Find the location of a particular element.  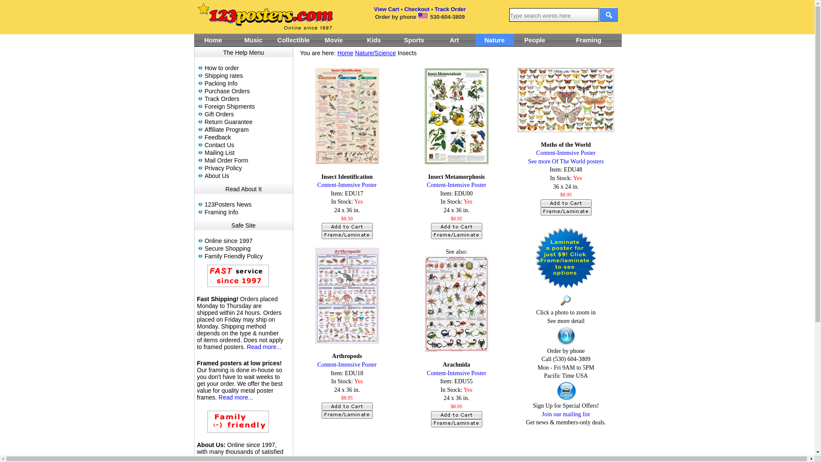

Mailing List is located at coordinates (247, 153).